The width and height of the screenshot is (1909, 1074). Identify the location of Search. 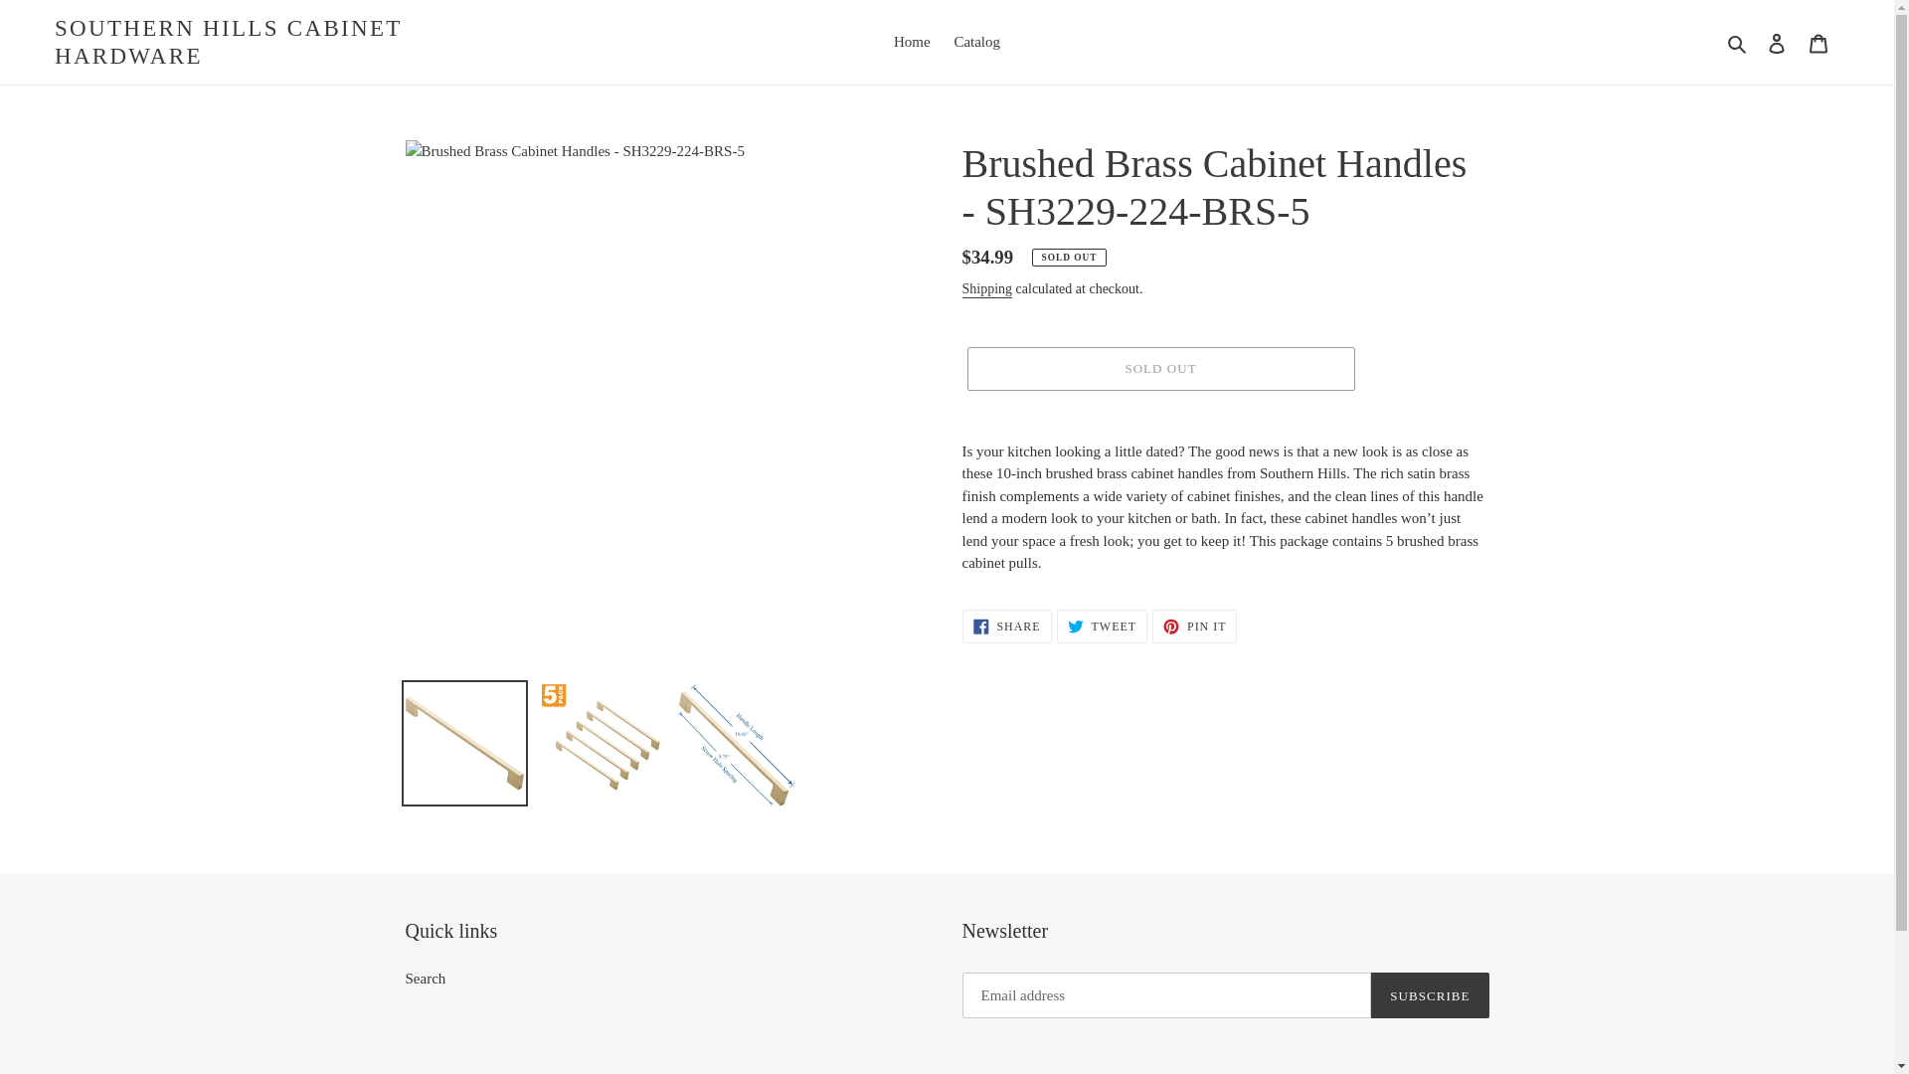
(987, 289).